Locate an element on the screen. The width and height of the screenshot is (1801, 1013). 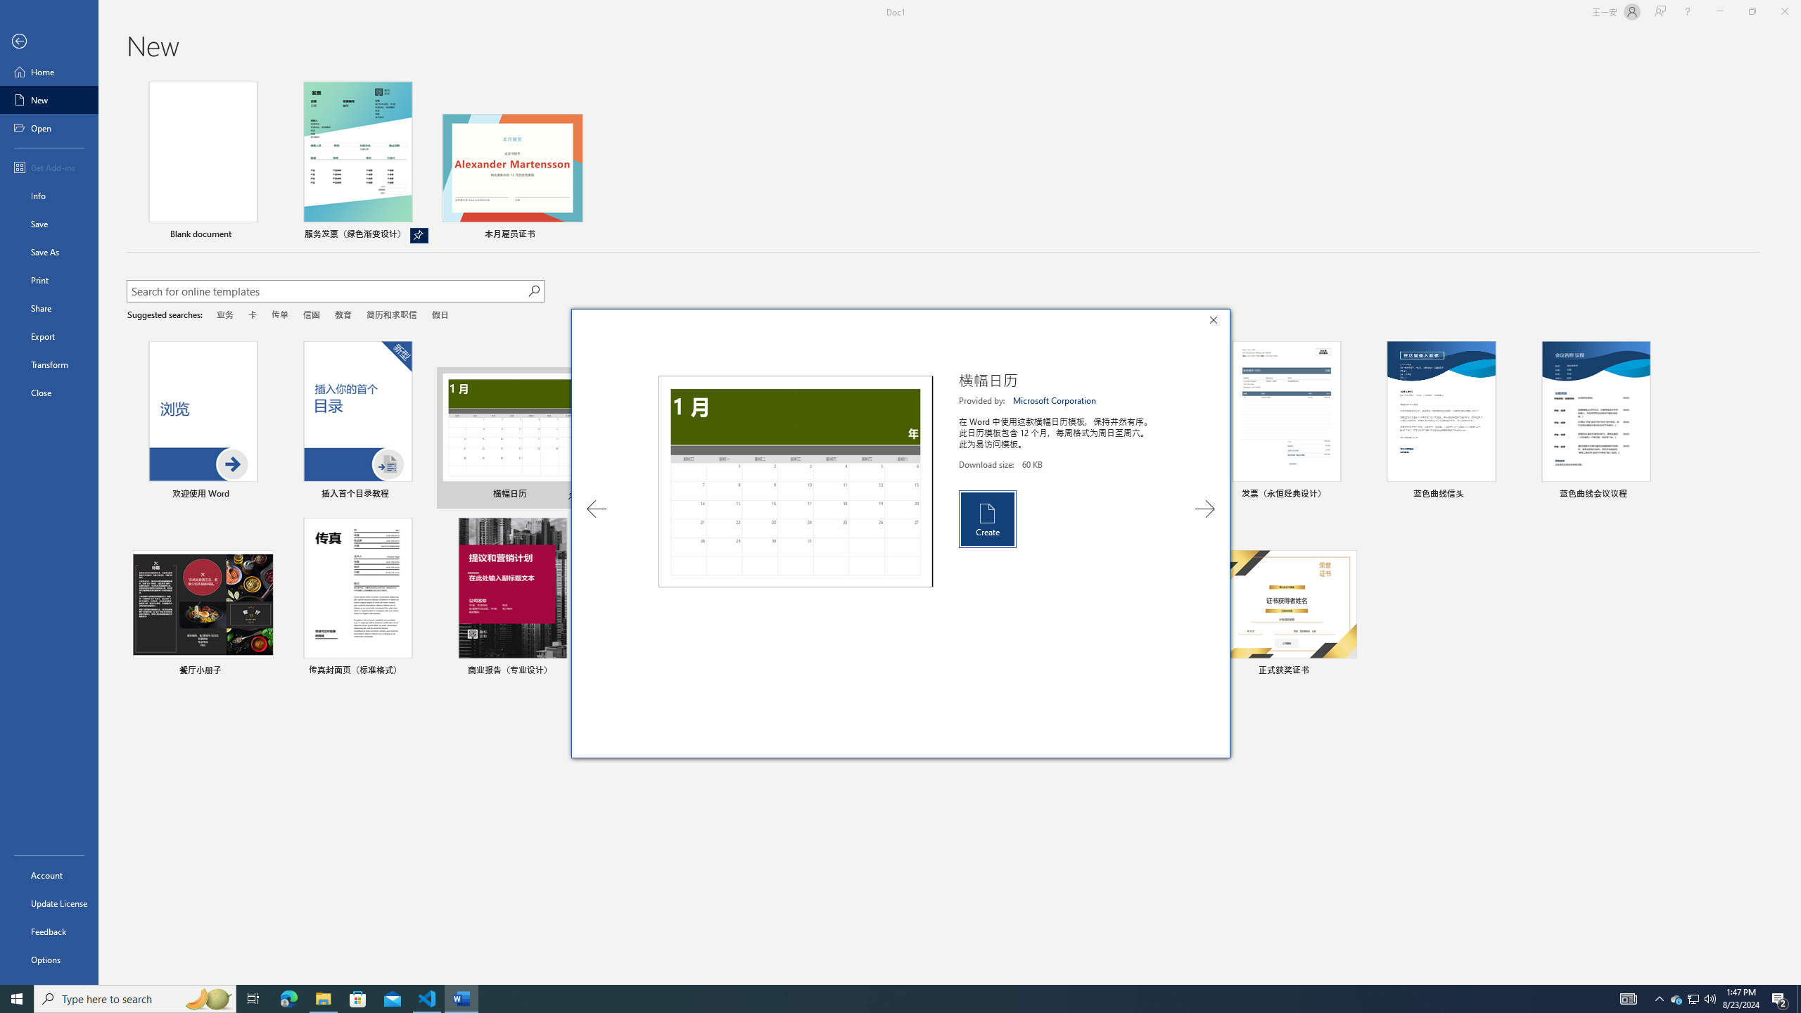
Print is located at coordinates (49, 279).